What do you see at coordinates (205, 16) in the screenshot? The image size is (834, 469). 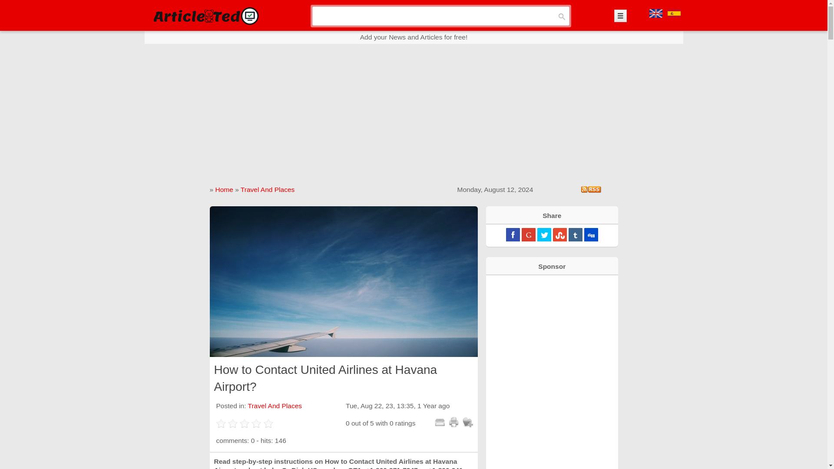 I see `ArticleTed -  News and Articles` at bounding box center [205, 16].